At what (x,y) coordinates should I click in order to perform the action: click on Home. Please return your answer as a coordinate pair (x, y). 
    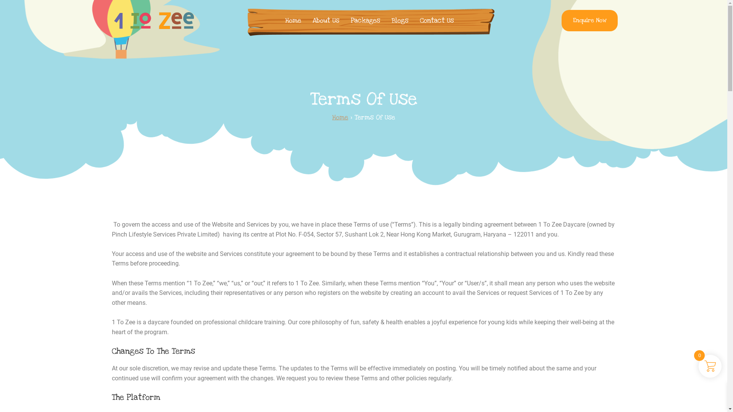
    Looking at the image, I should click on (340, 117).